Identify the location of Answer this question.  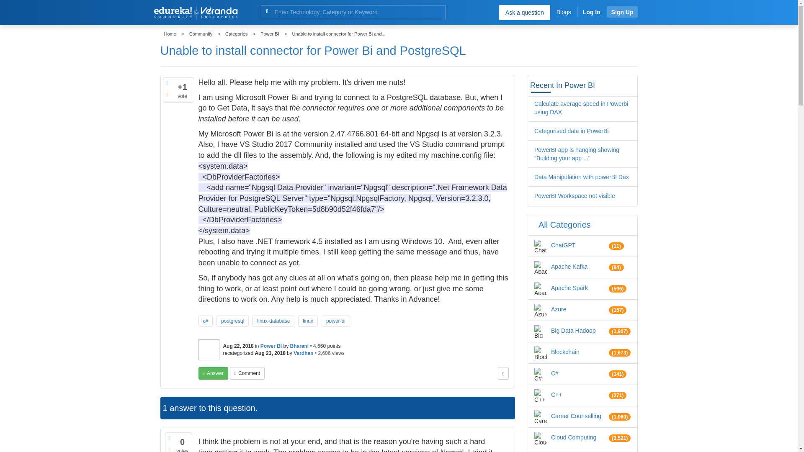
(214, 373).